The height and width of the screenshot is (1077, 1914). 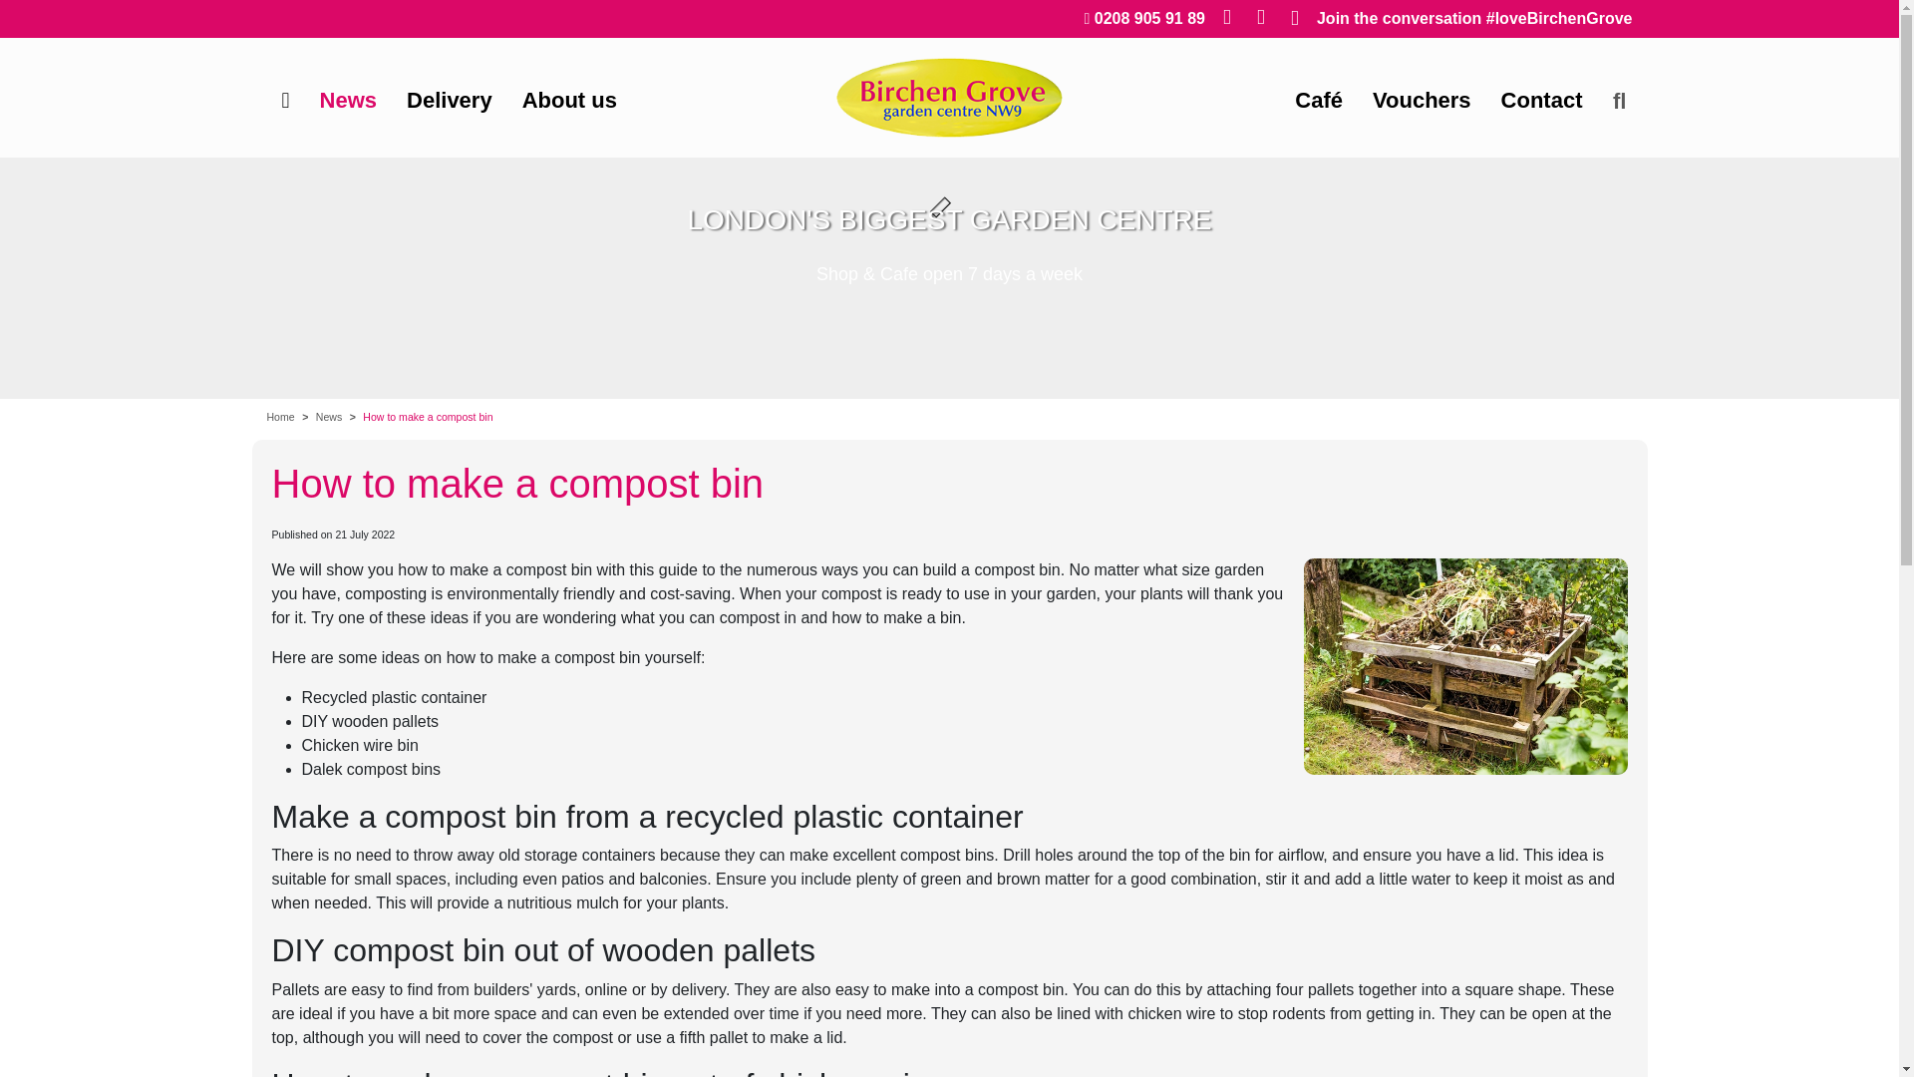 I want to click on Vouchers, so click(x=1422, y=100).